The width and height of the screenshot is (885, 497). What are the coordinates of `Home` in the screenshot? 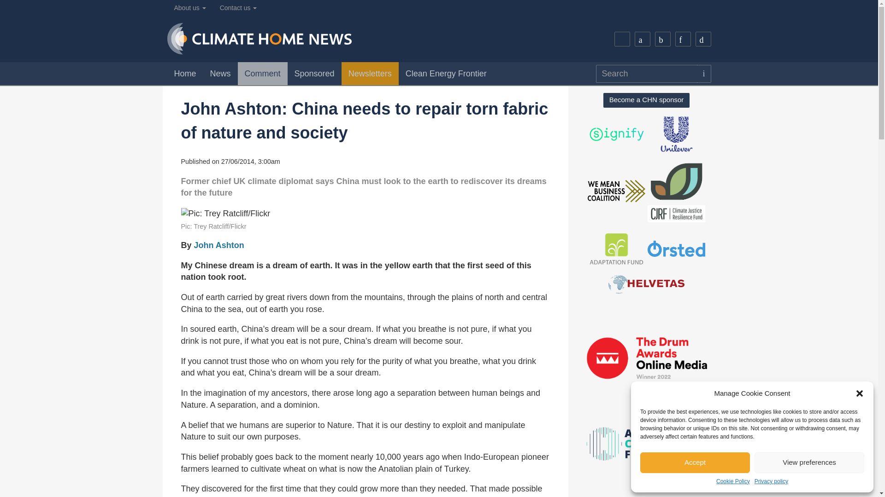 It's located at (184, 74).